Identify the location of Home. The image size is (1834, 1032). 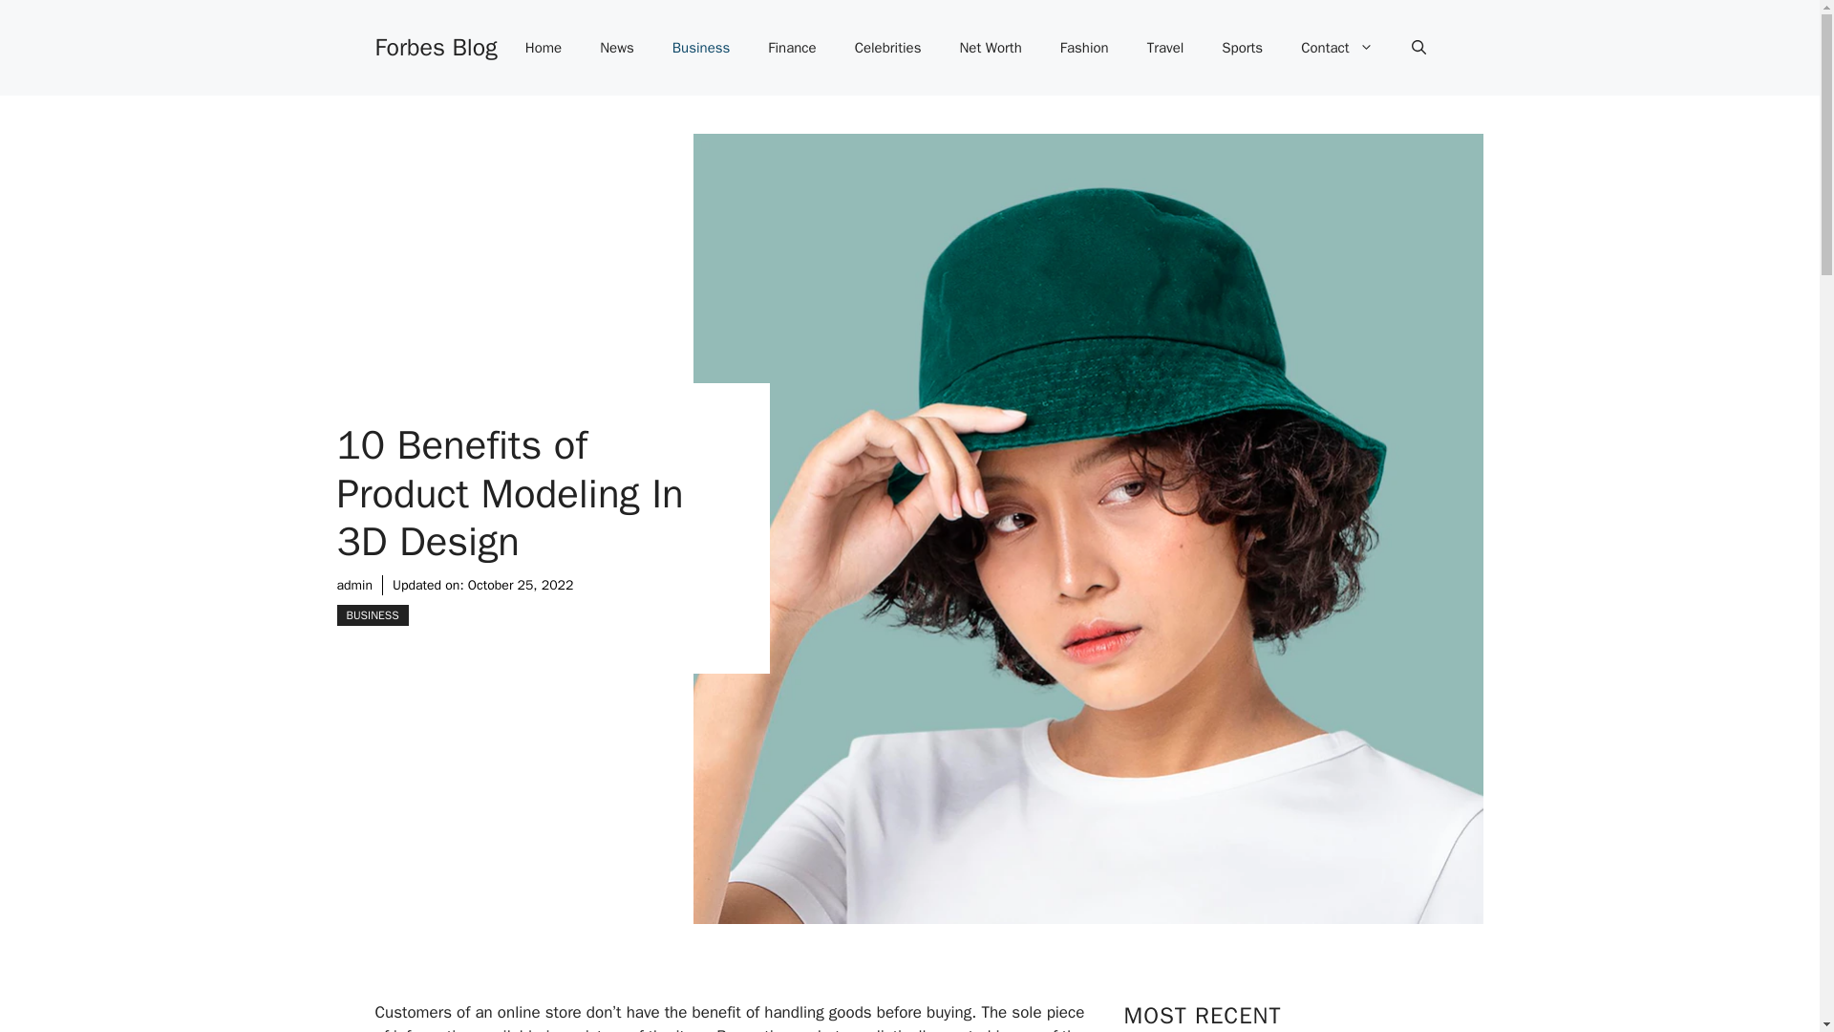
(543, 48).